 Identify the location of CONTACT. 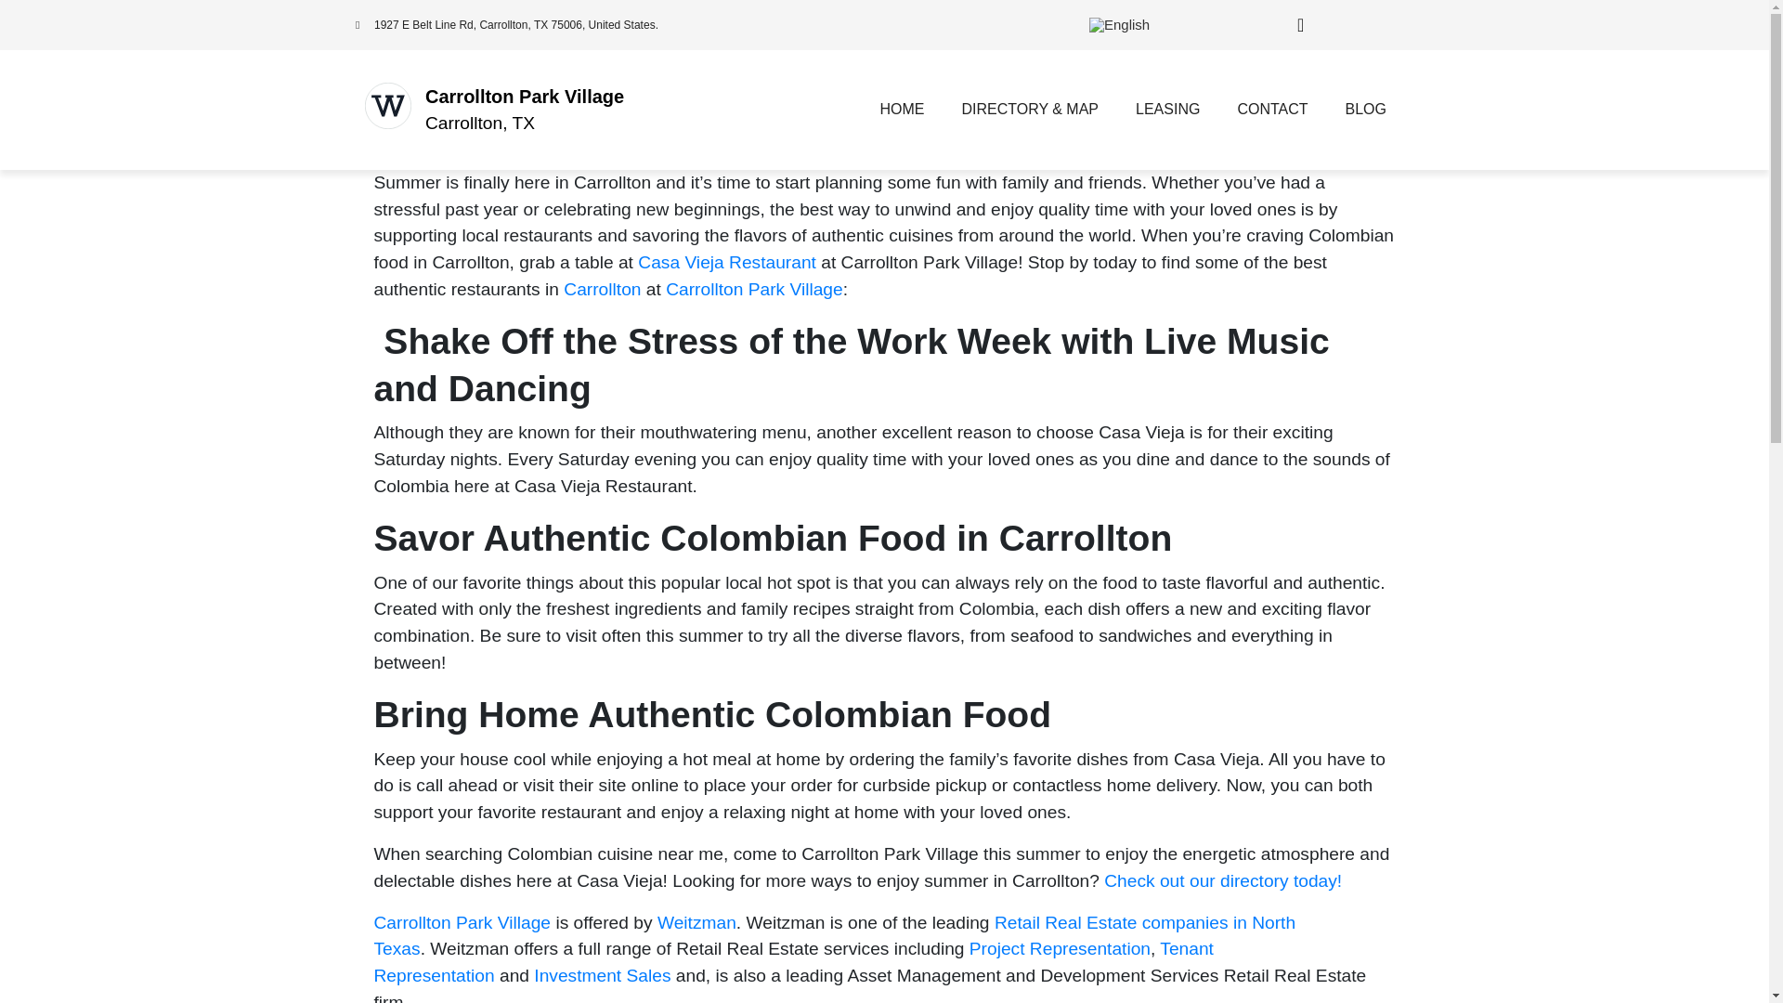
(1272, 110).